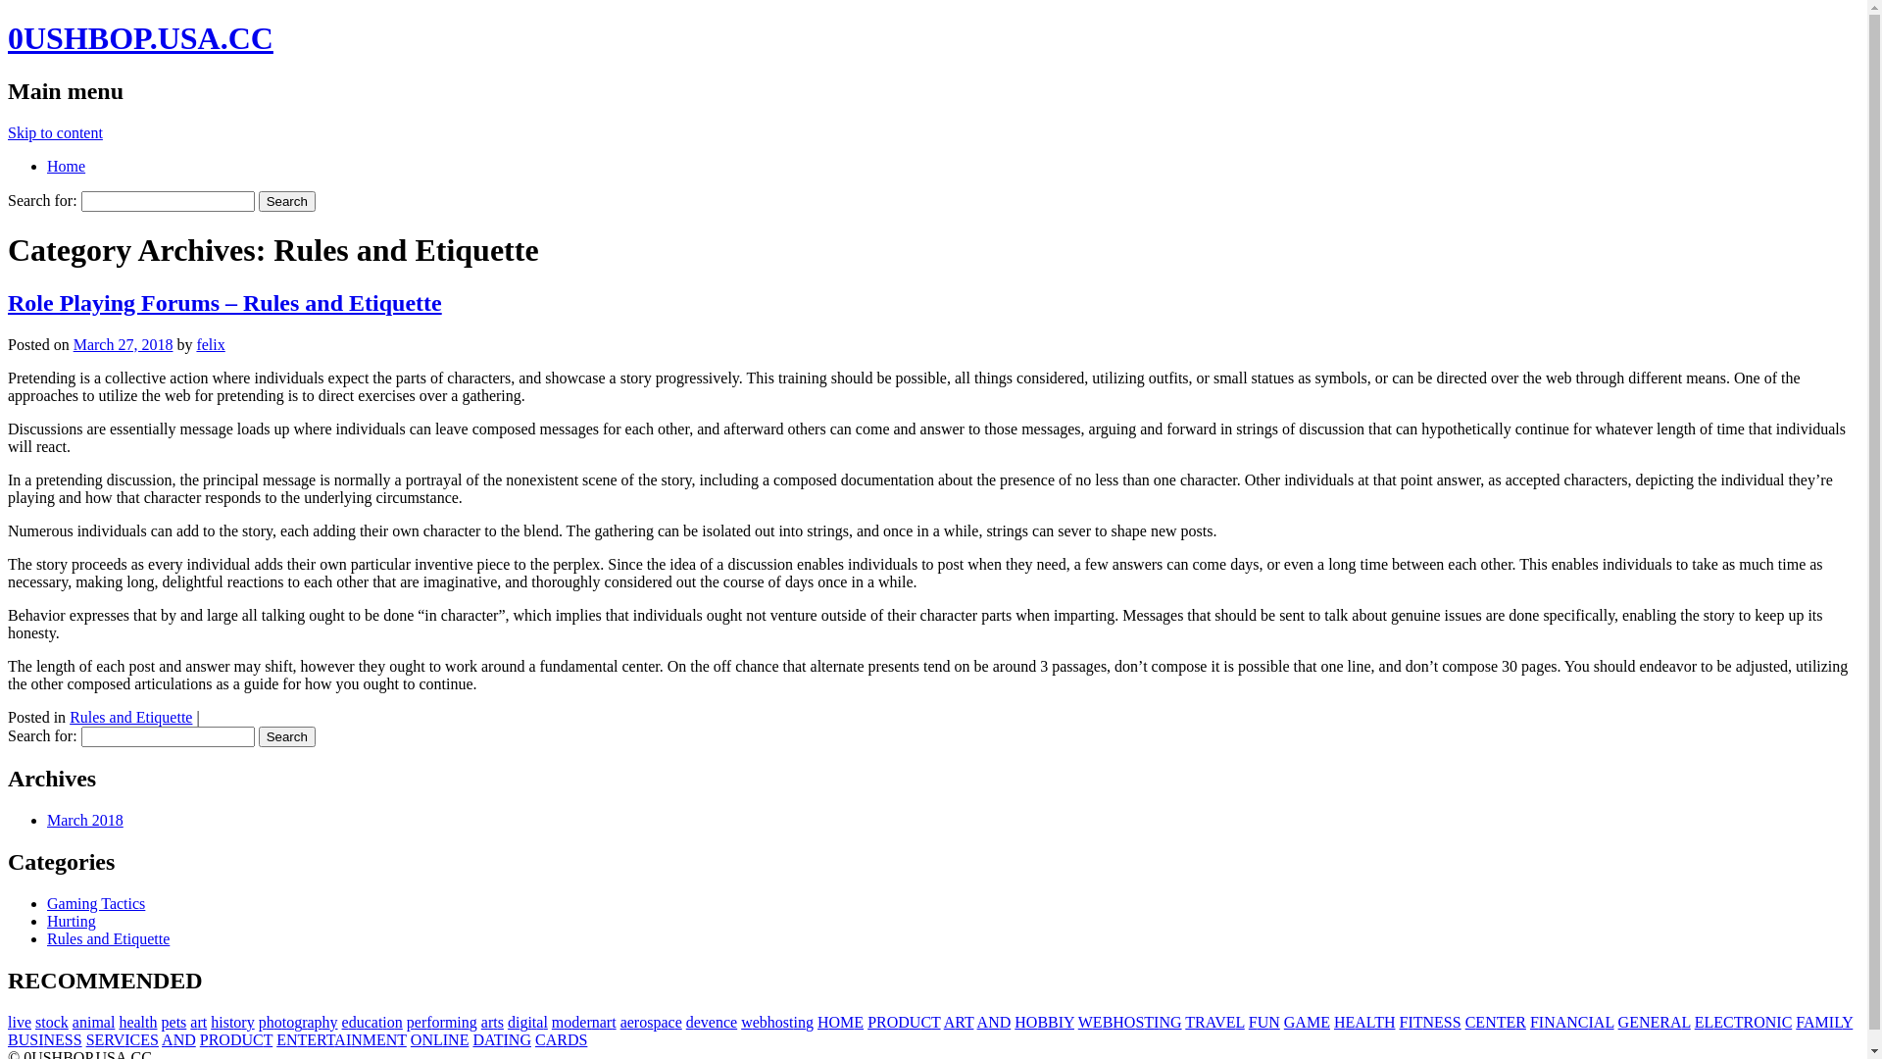 The width and height of the screenshot is (1882, 1059). I want to click on E, so click(381, 1039).